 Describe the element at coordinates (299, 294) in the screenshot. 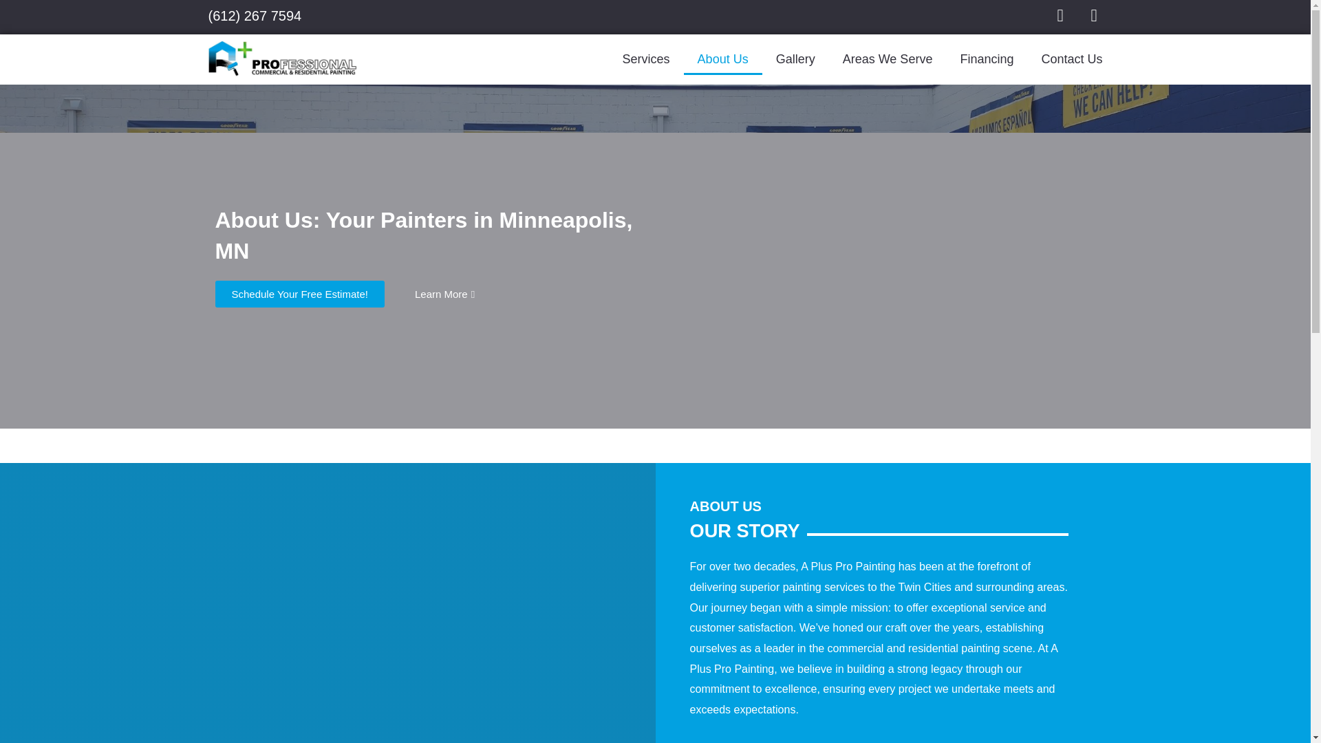

I see `Schedule Your Free Estimate!` at that location.